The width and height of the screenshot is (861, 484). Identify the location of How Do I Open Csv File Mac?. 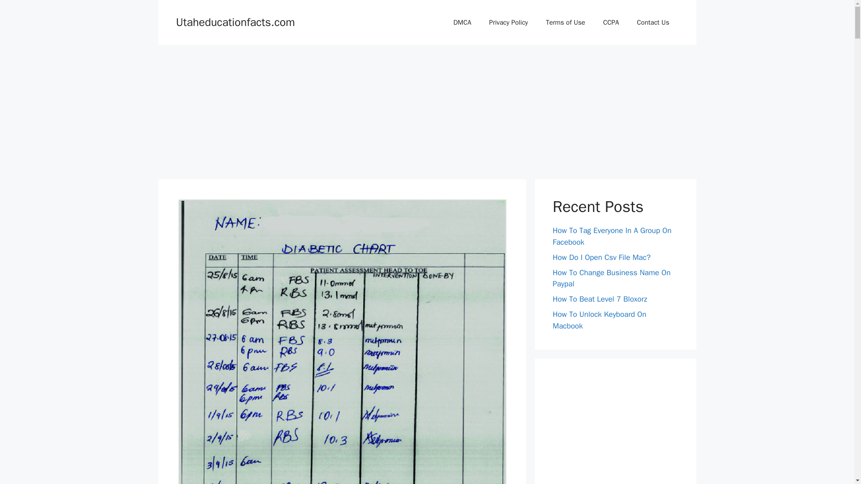
(601, 257).